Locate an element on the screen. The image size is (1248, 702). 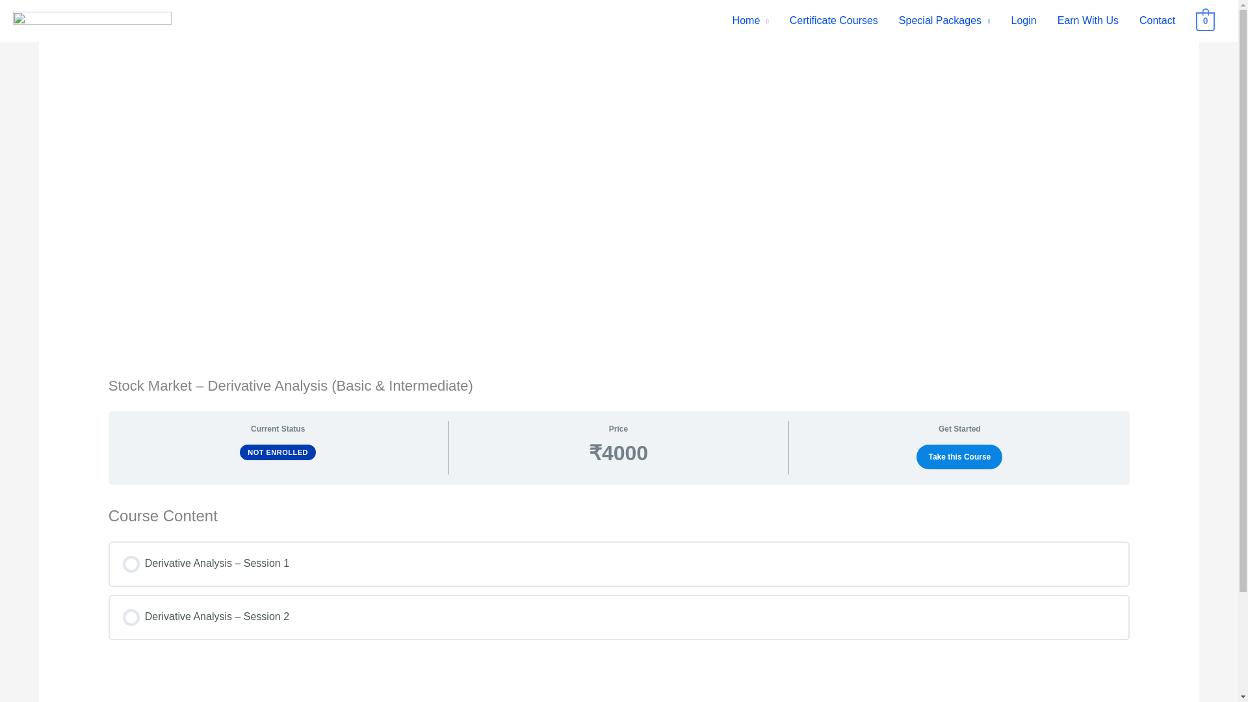
Home is located at coordinates (750, 21).